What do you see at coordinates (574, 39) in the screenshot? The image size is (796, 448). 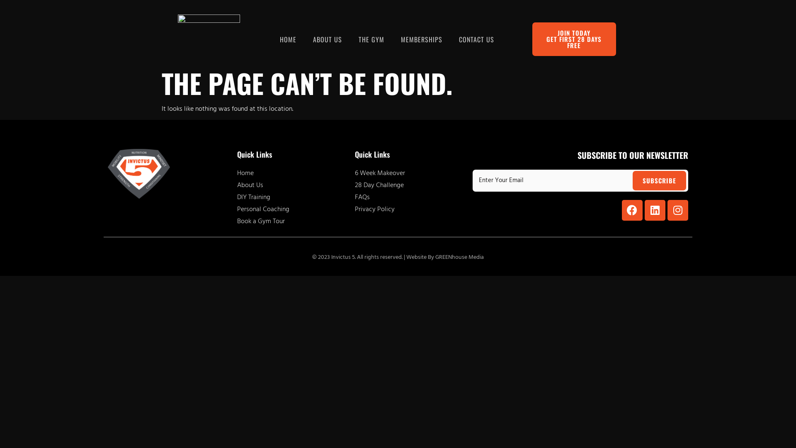 I see `JOIN TODAY
GET FIRST 28 DAYS FREE` at bounding box center [574, 39].